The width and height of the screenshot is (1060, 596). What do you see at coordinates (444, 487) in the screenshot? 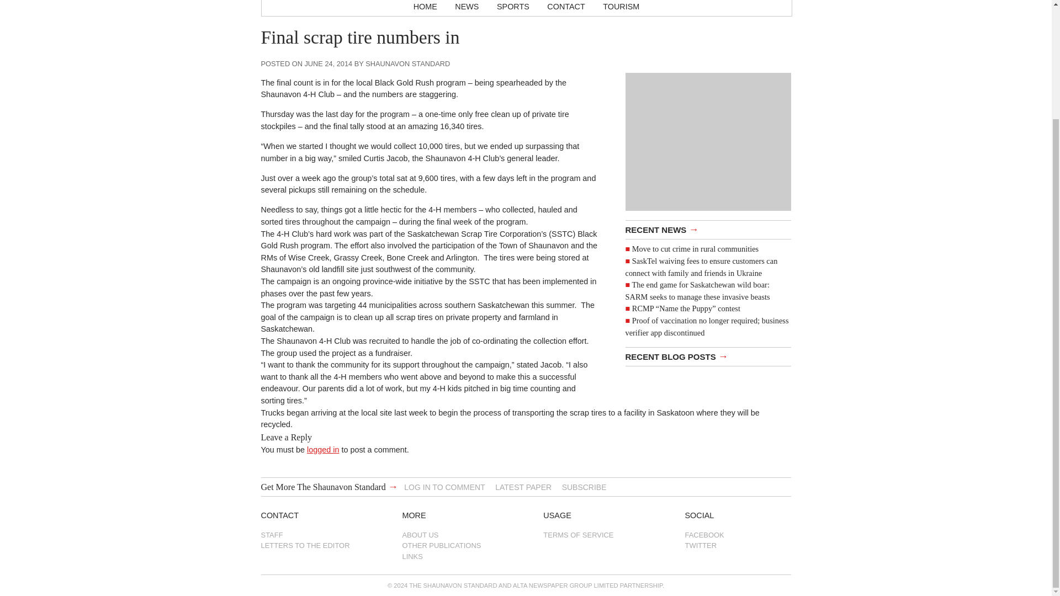
I see `LOG IN TO COMMENT` at bounding box center [444, 487].